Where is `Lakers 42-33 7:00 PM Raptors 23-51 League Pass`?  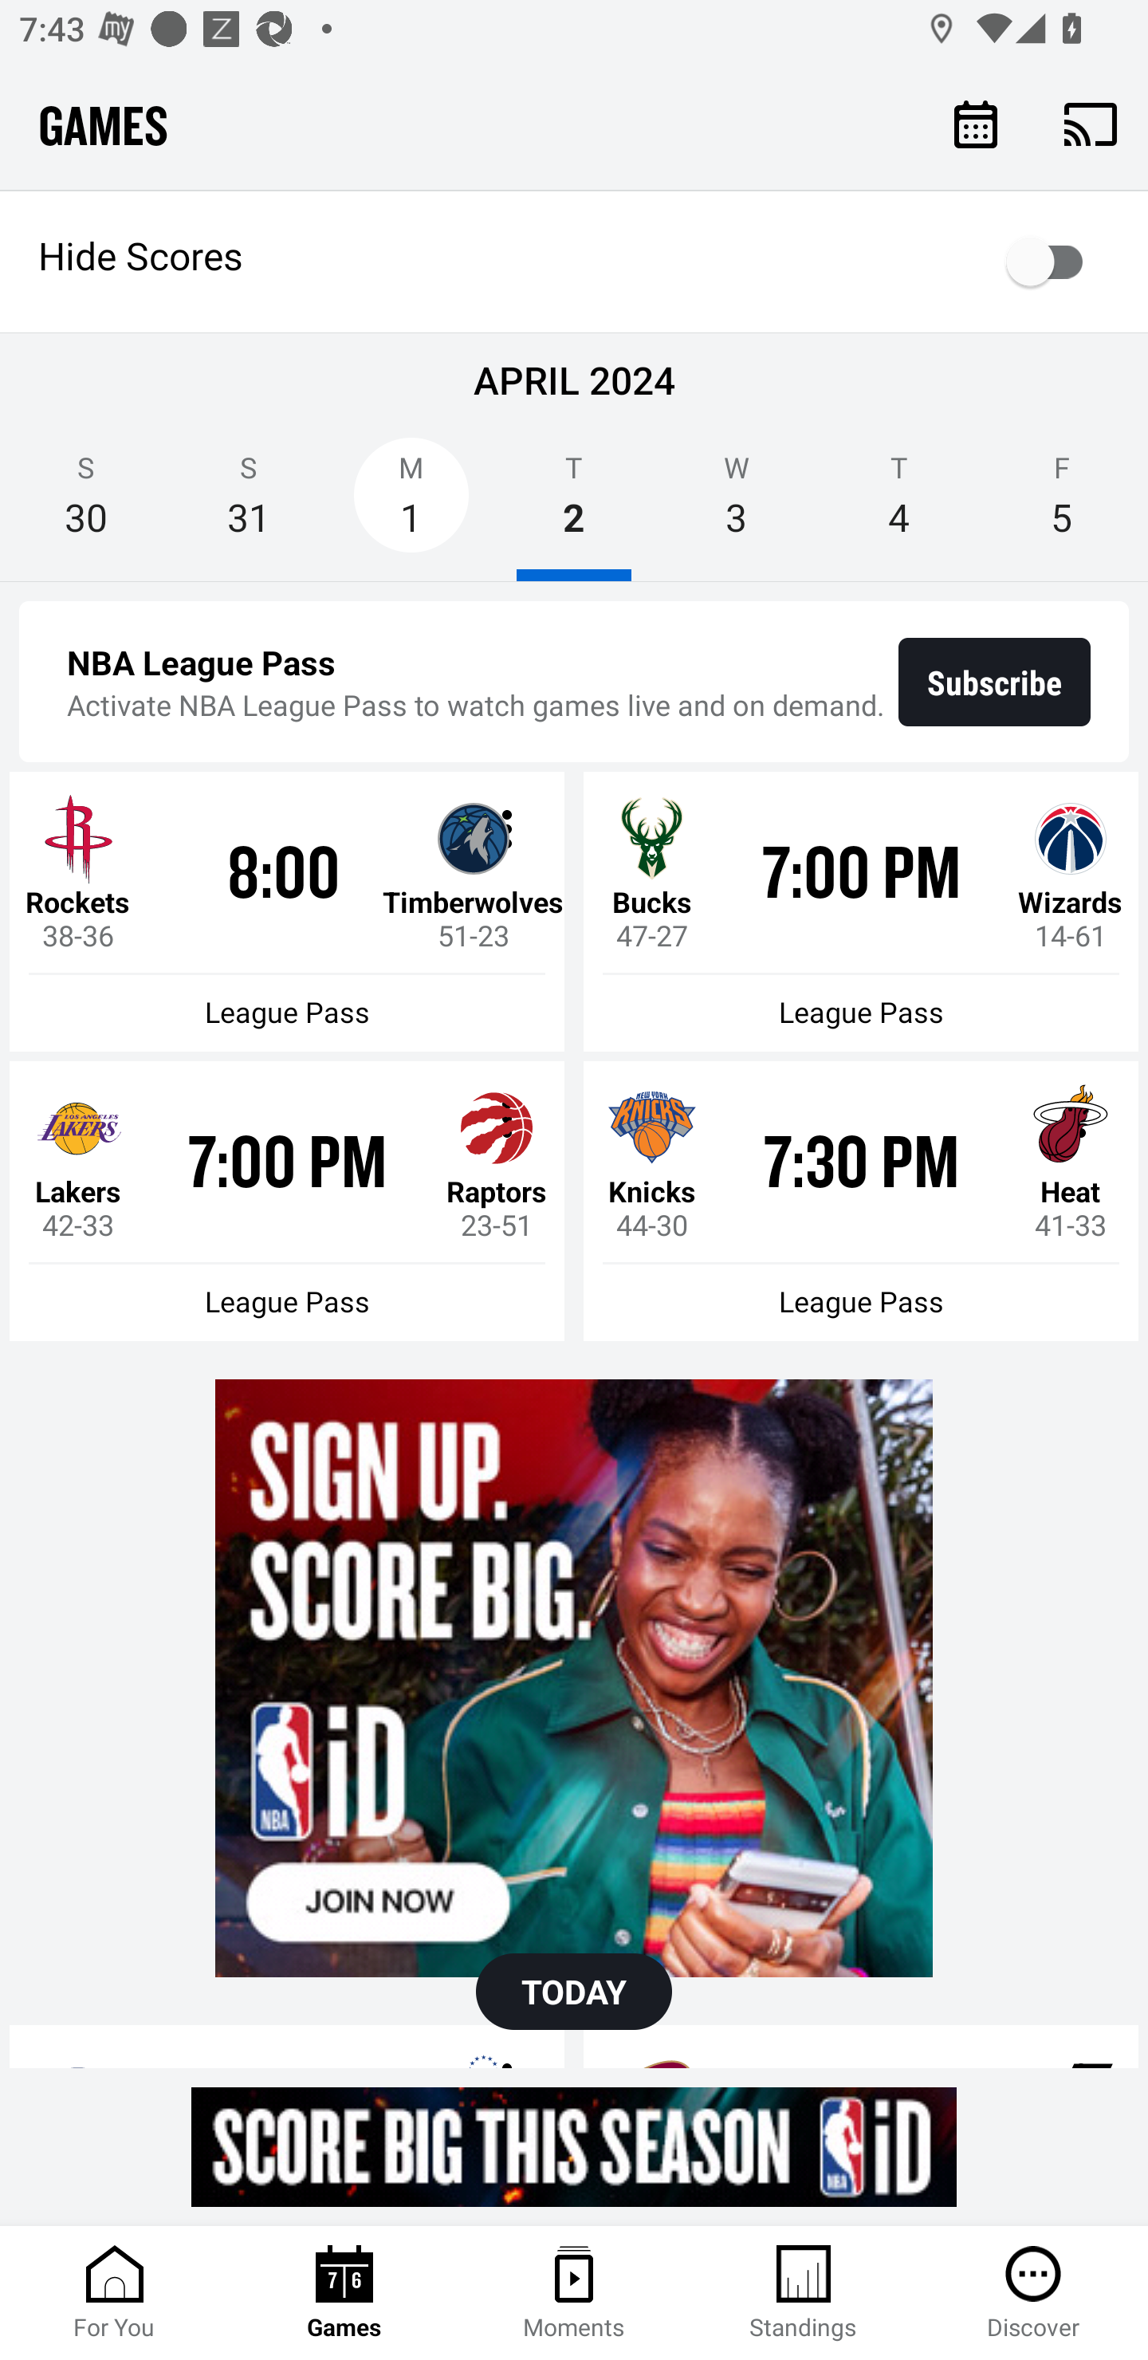
Lakers 42-33 7:00 PM Raptors 23-51 League Pass is located at coordinates (287, 1201).